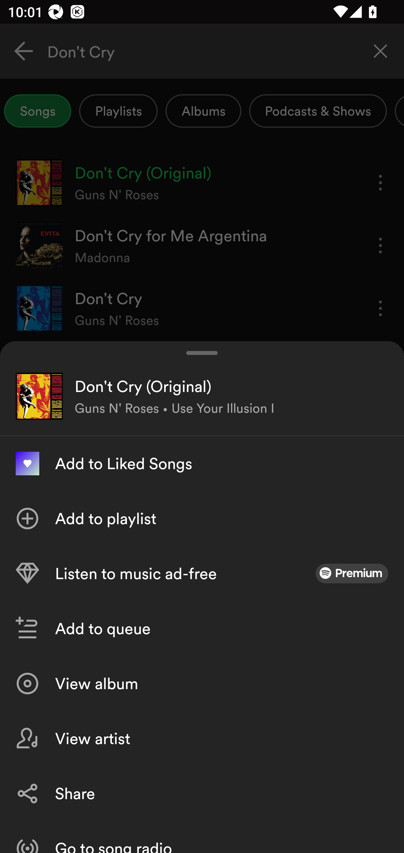 The image size is (404, 853). What do you see at coordinates (202, 793) in the screenshot?
I see `Share` at bounding box center [202, 793].